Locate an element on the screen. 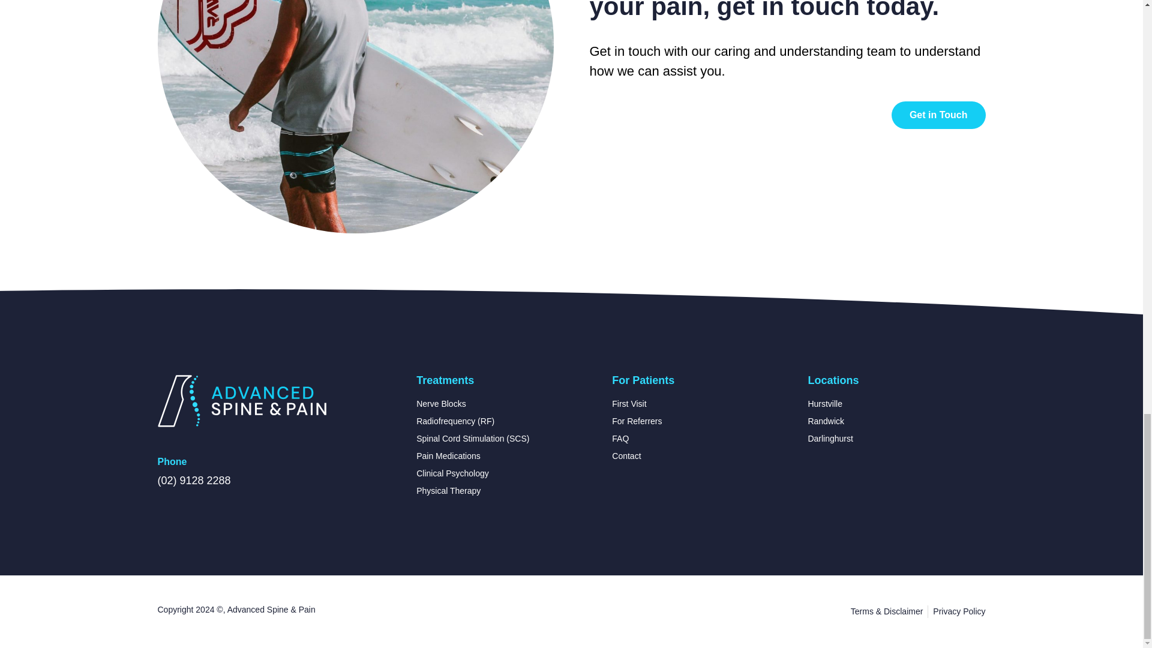  Nerve Blocks is located at coordinates (505, 404).